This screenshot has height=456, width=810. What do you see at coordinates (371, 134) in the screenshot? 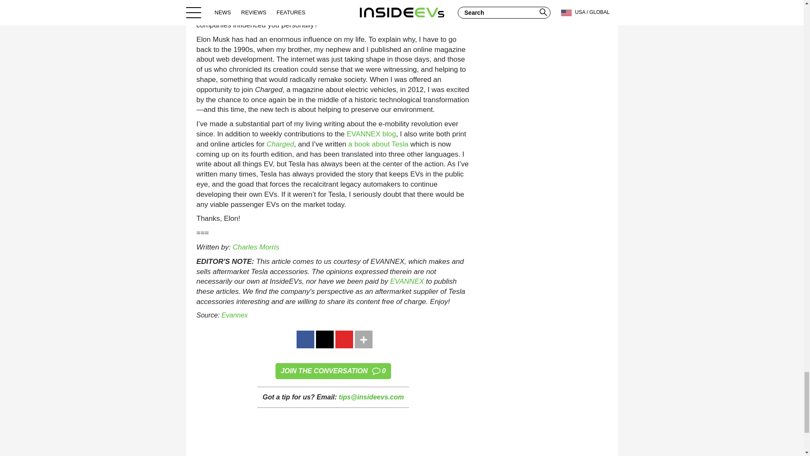
I see `EVANNEX blog` at bounding box center [371, 134].